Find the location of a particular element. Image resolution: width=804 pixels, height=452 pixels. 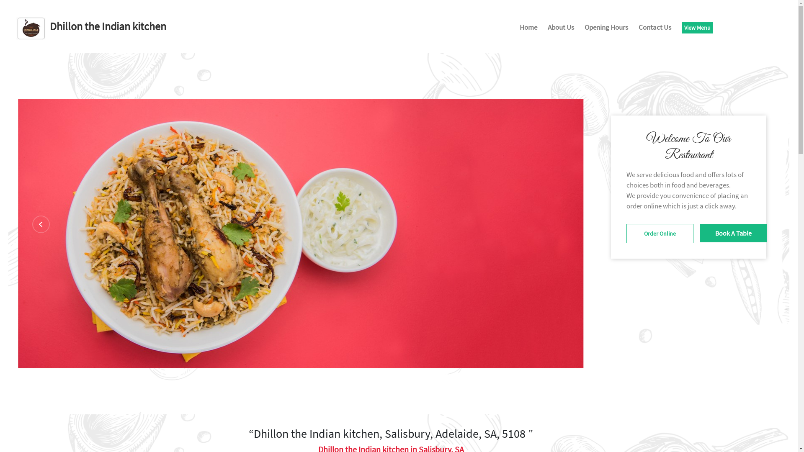

Order Online is located at coordinates (660, 234).